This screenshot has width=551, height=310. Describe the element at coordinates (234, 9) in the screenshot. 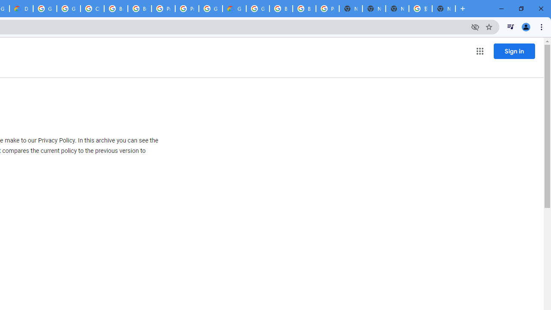

I see `Google Cloud Estimate Summary` at that location.